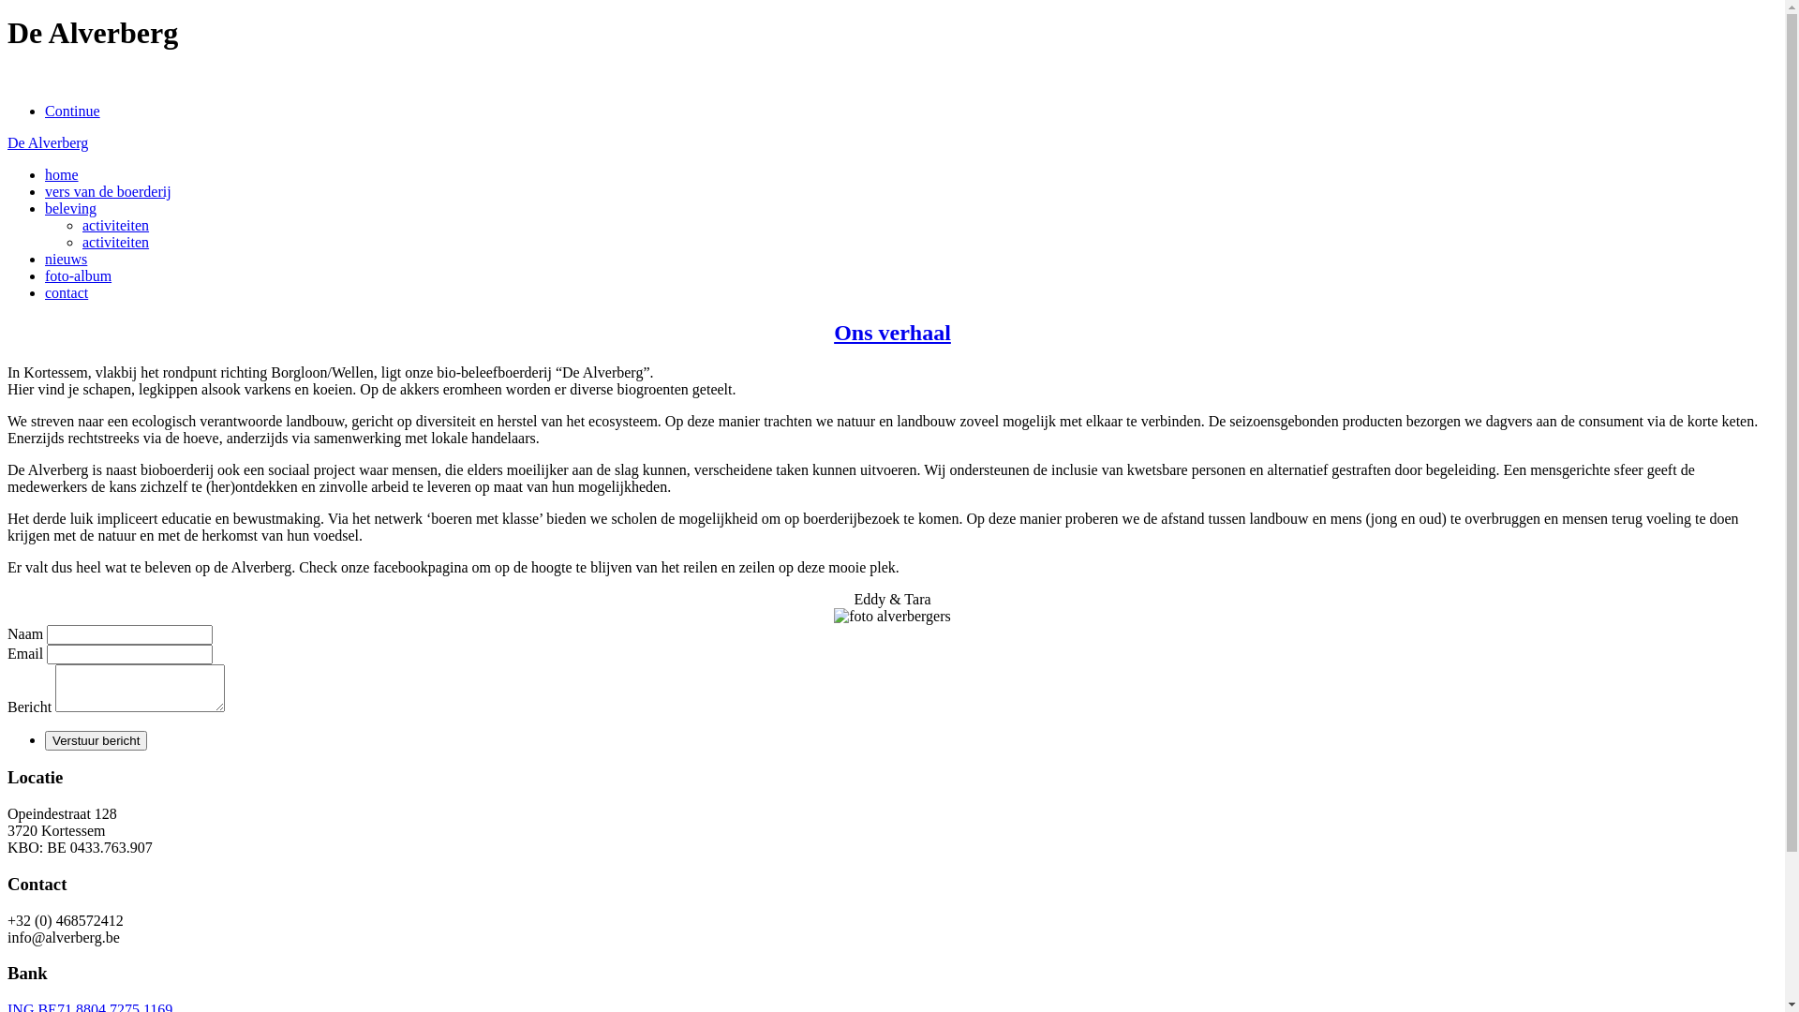  What do you see at coordinates (71, 208) in the screenshot?
I see `beleving` at bounding box center [71, 208].